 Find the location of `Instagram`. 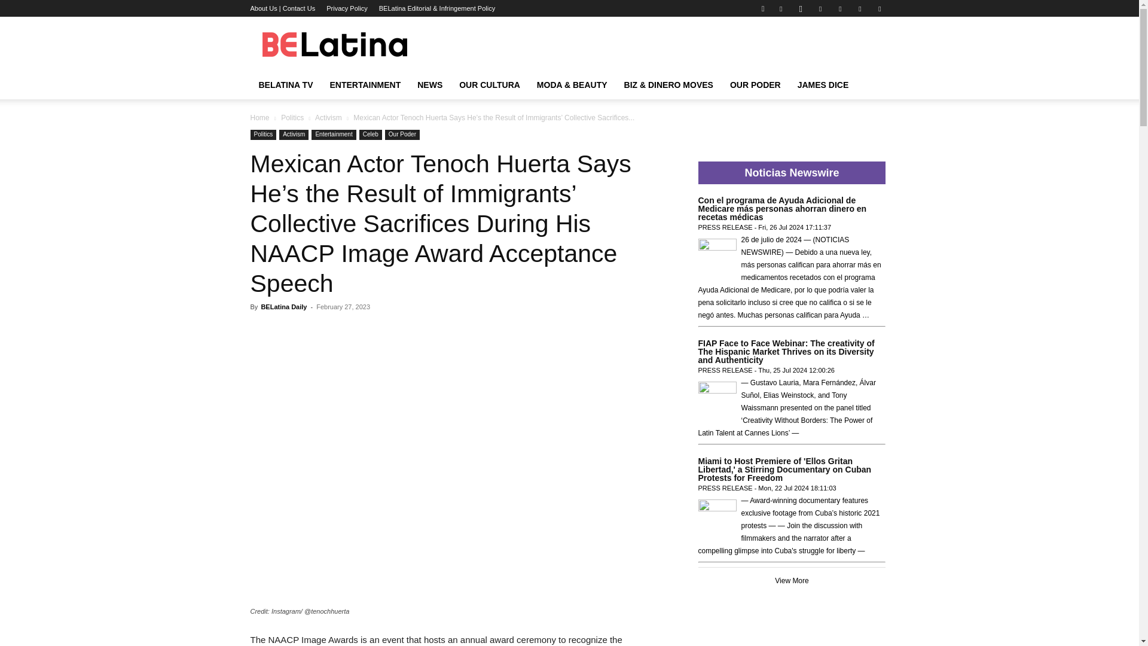

Instagram is located at coordinates (800, 8).